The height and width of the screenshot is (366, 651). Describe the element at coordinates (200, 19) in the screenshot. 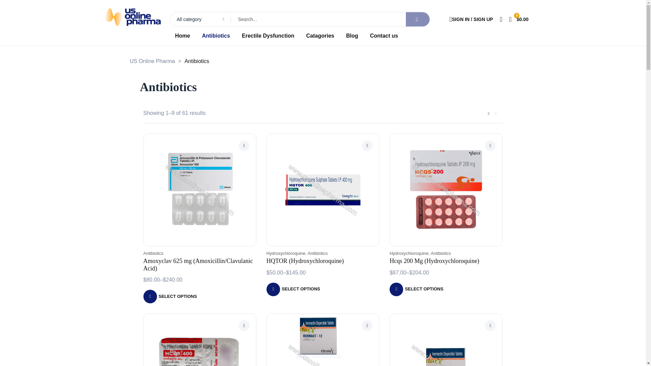

I see `All category` at that location.